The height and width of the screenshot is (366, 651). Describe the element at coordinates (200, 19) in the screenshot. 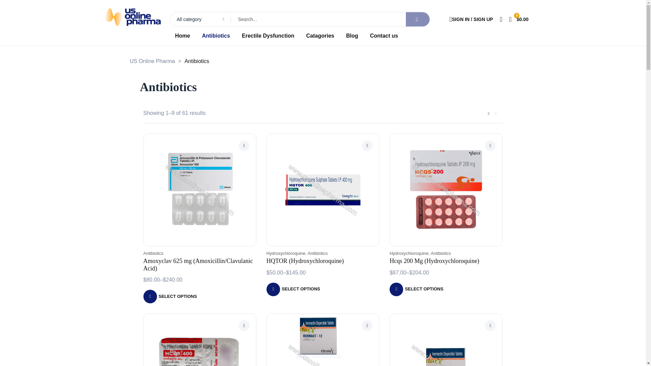

I see `All category` at that location.